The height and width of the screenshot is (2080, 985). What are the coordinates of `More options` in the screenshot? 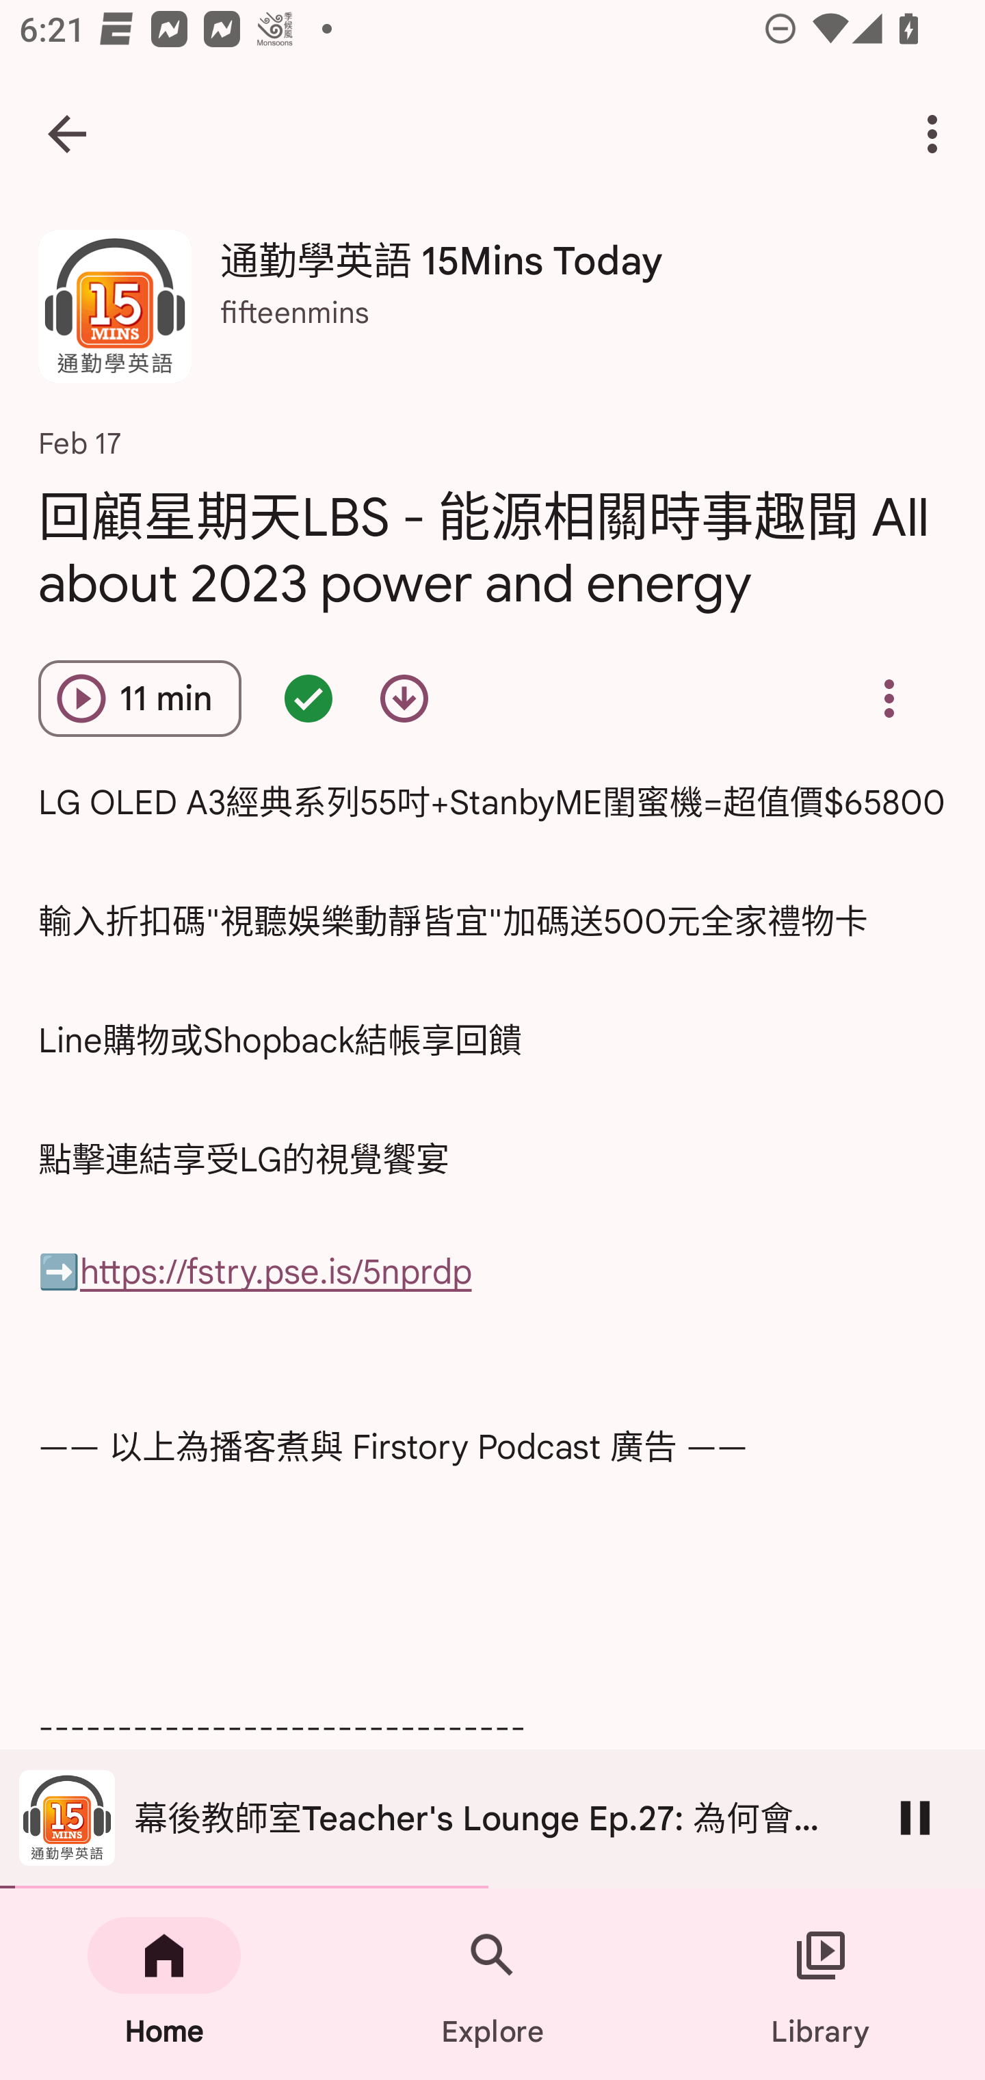 It's located at (937, 134).